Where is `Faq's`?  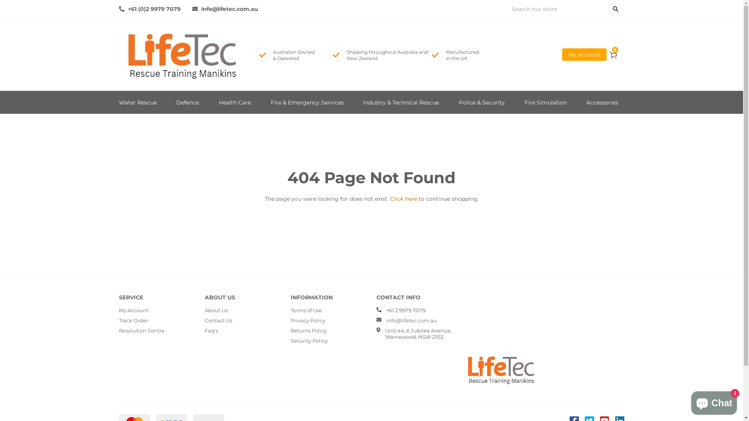 Faq's is located at coordinates (211, 331).